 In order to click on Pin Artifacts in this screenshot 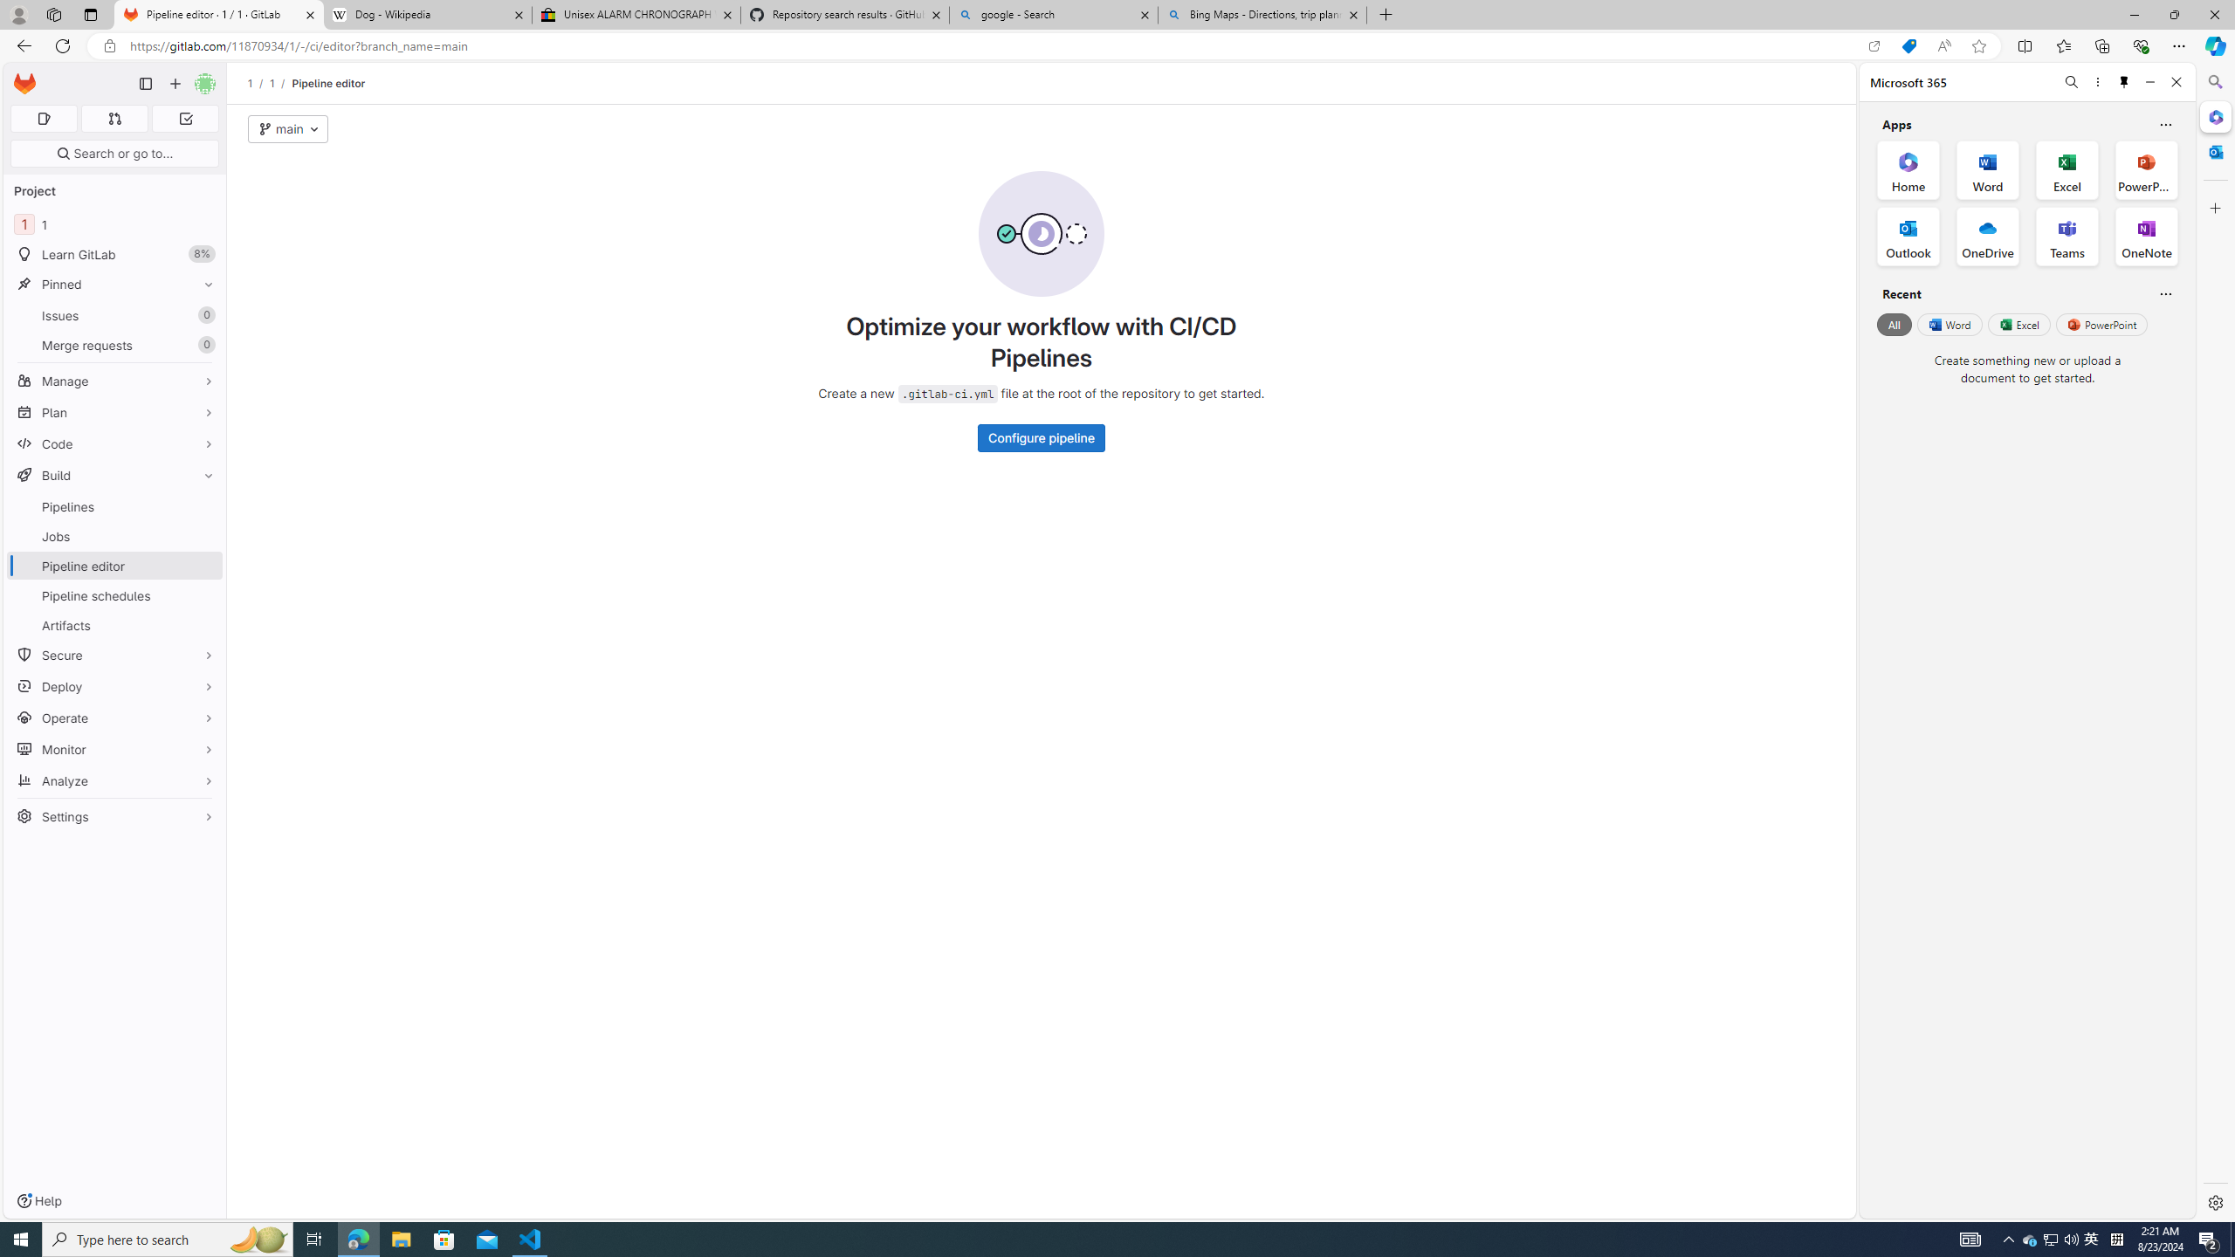, I will do `click(204, 625)`.